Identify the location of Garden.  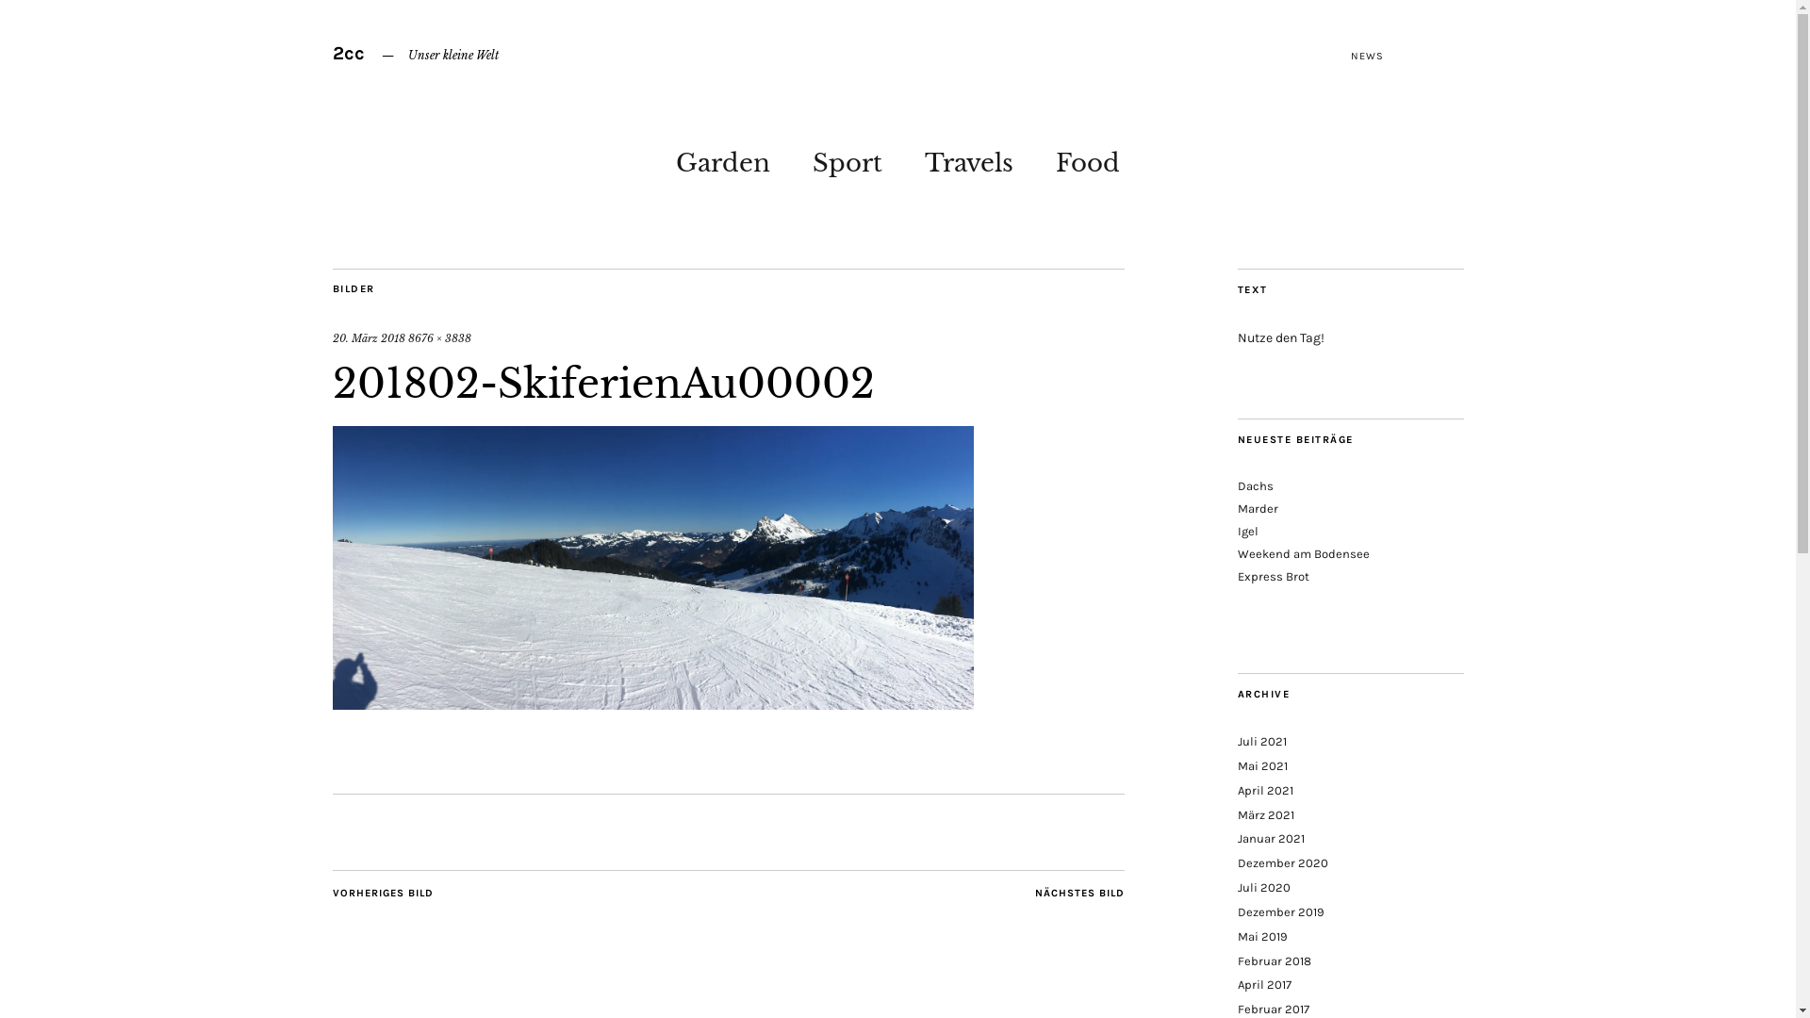
(723, 158).